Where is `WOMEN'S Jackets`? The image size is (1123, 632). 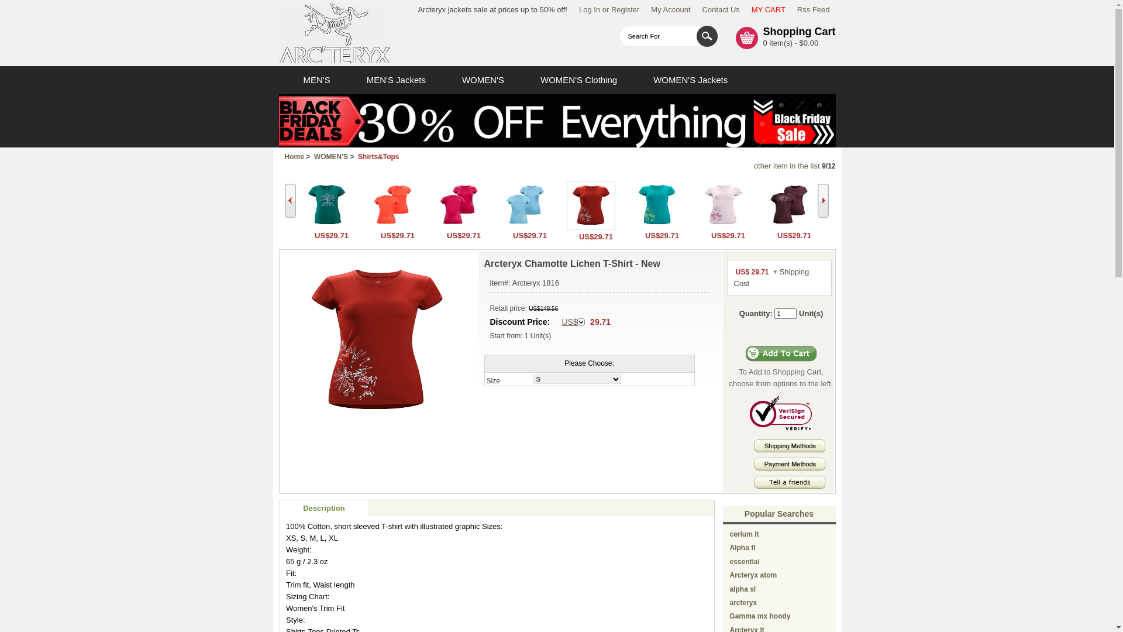
WOMEN'S Jackets is located at coordinates (690, 80).